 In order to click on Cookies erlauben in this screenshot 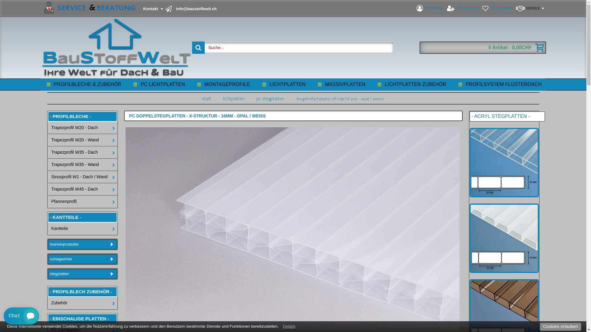, I will do `click(561, 327)`.